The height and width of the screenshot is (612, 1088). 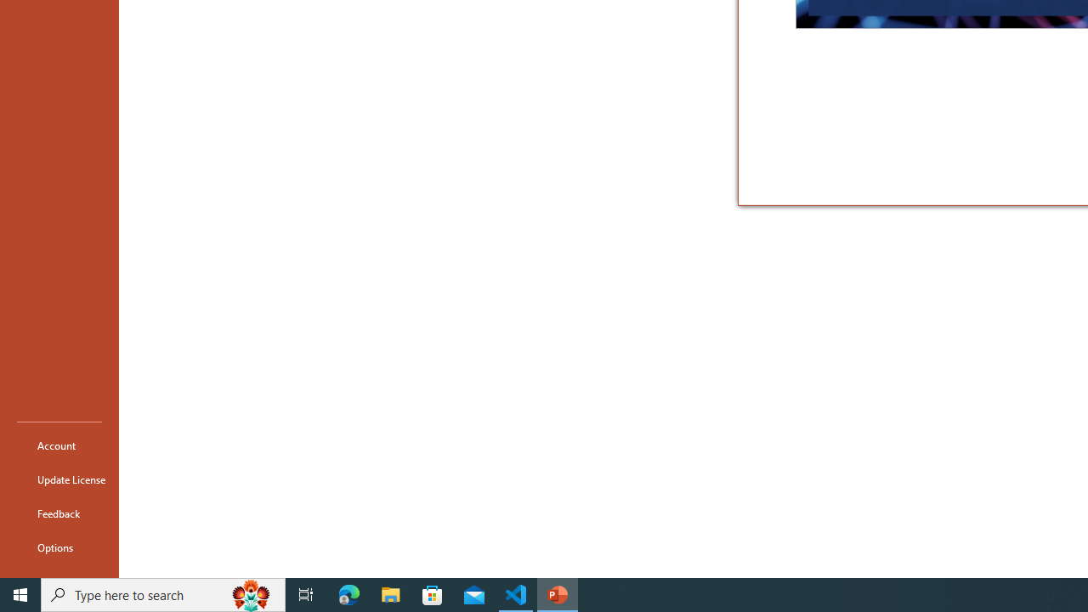 I want to click on Account, so click(x=59, y=445).